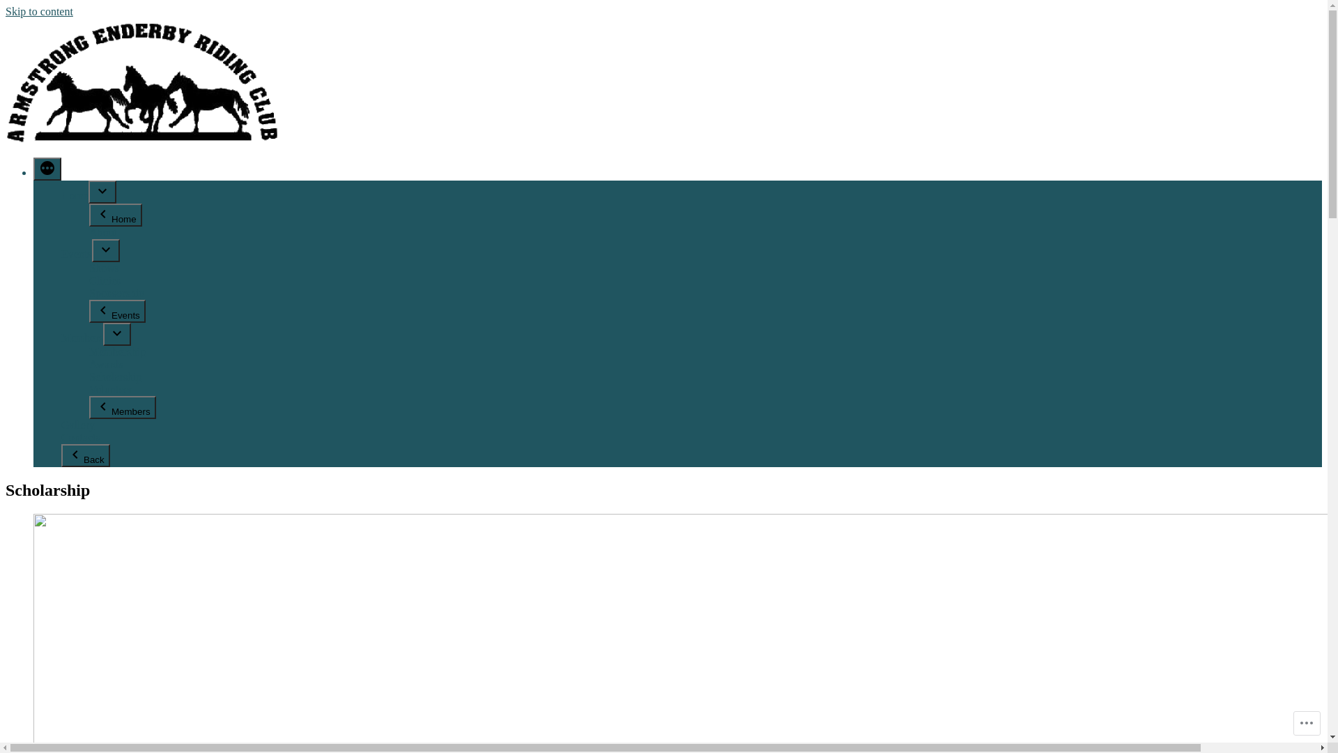  What do you see at coordinates (116, 376) in the screenshot?
I see `Scholarship` at bounding box center [116, 376].